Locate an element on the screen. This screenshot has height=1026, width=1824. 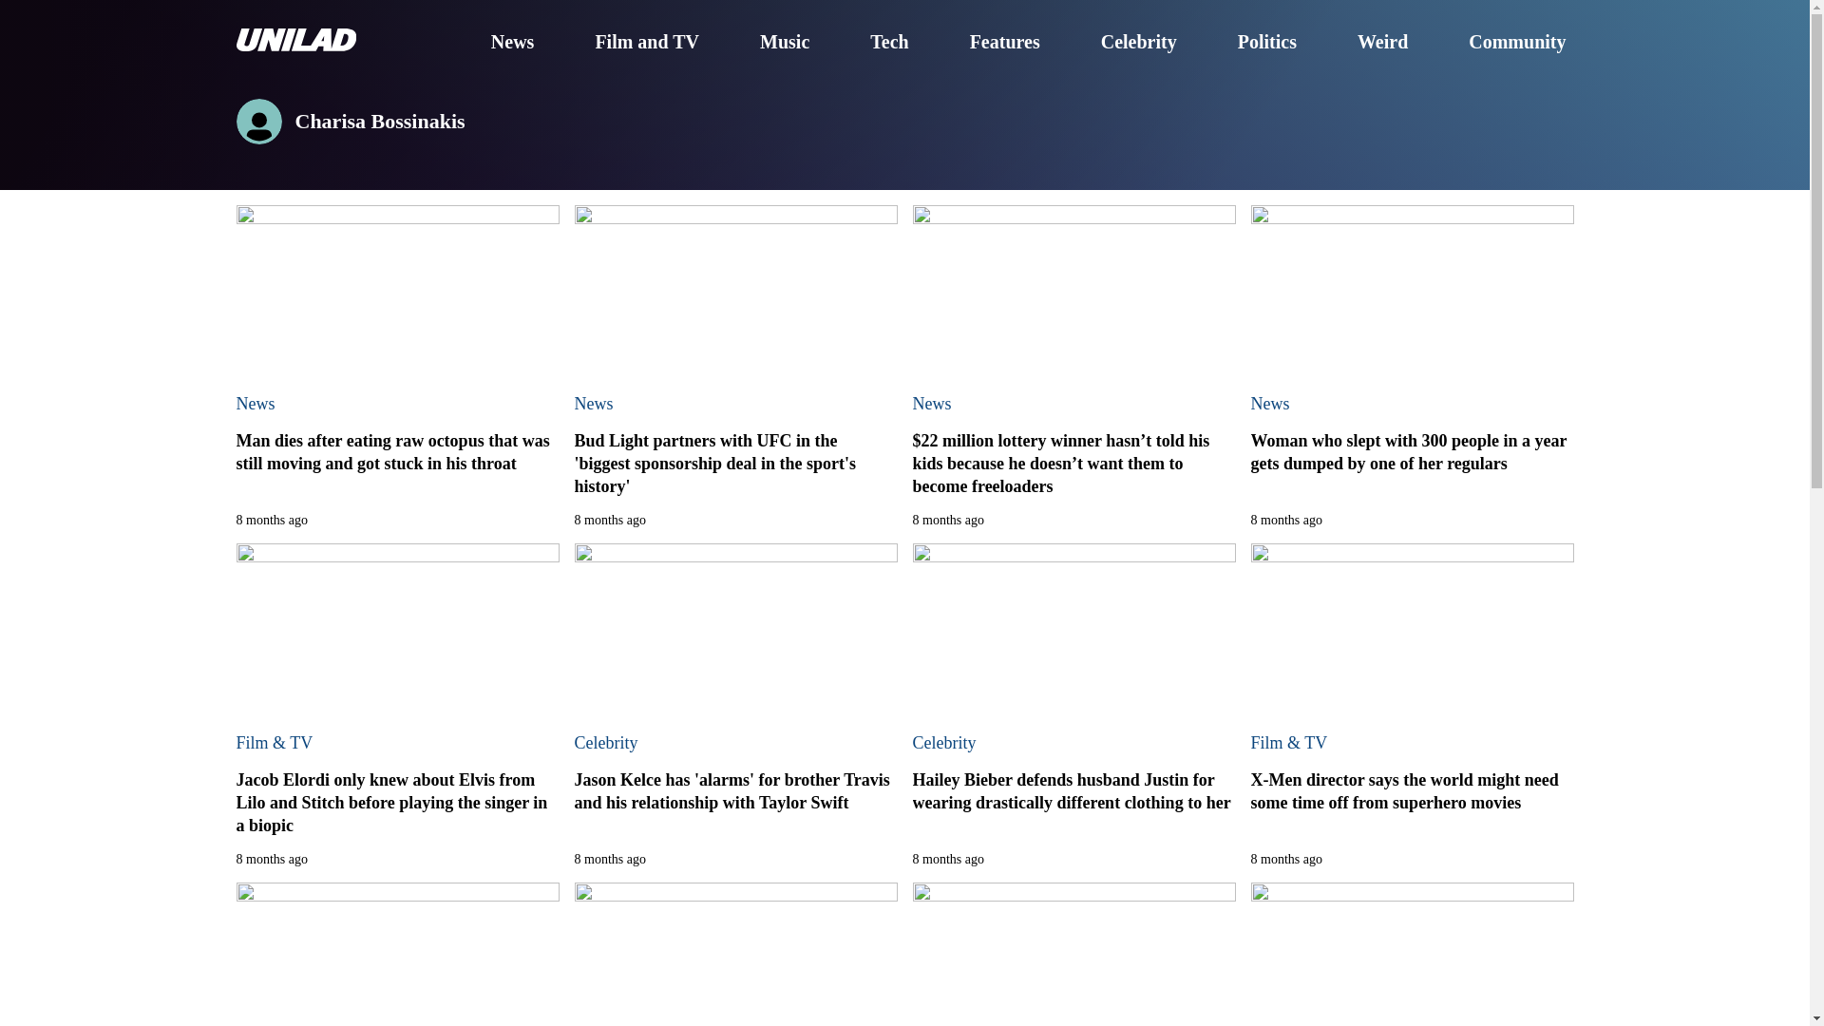
News is located at coordinates (1269, 404).